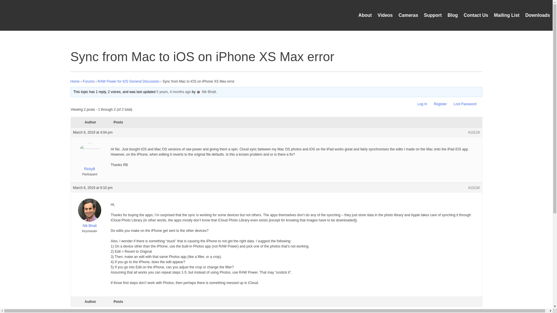 The image size is (557, 313). Describe the element at coordinates (173, 92) in the screenshot. I see `5 years, 4 months ago` at that location.